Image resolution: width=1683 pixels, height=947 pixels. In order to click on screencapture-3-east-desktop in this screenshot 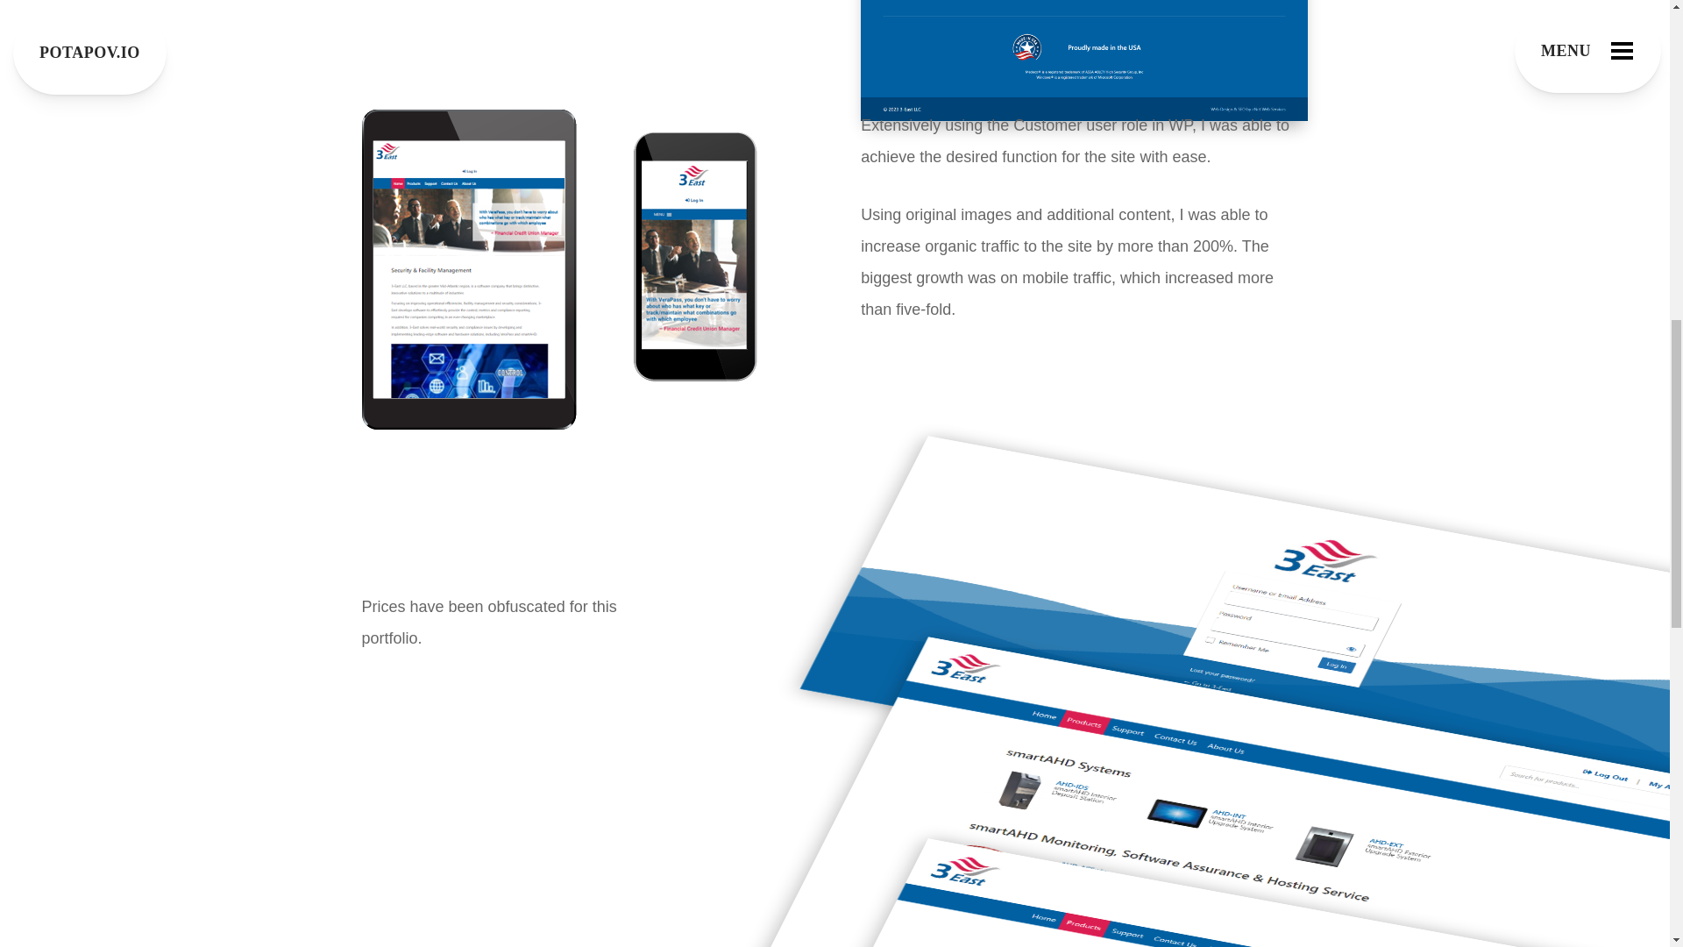, I will do `click(1083, 61)`.